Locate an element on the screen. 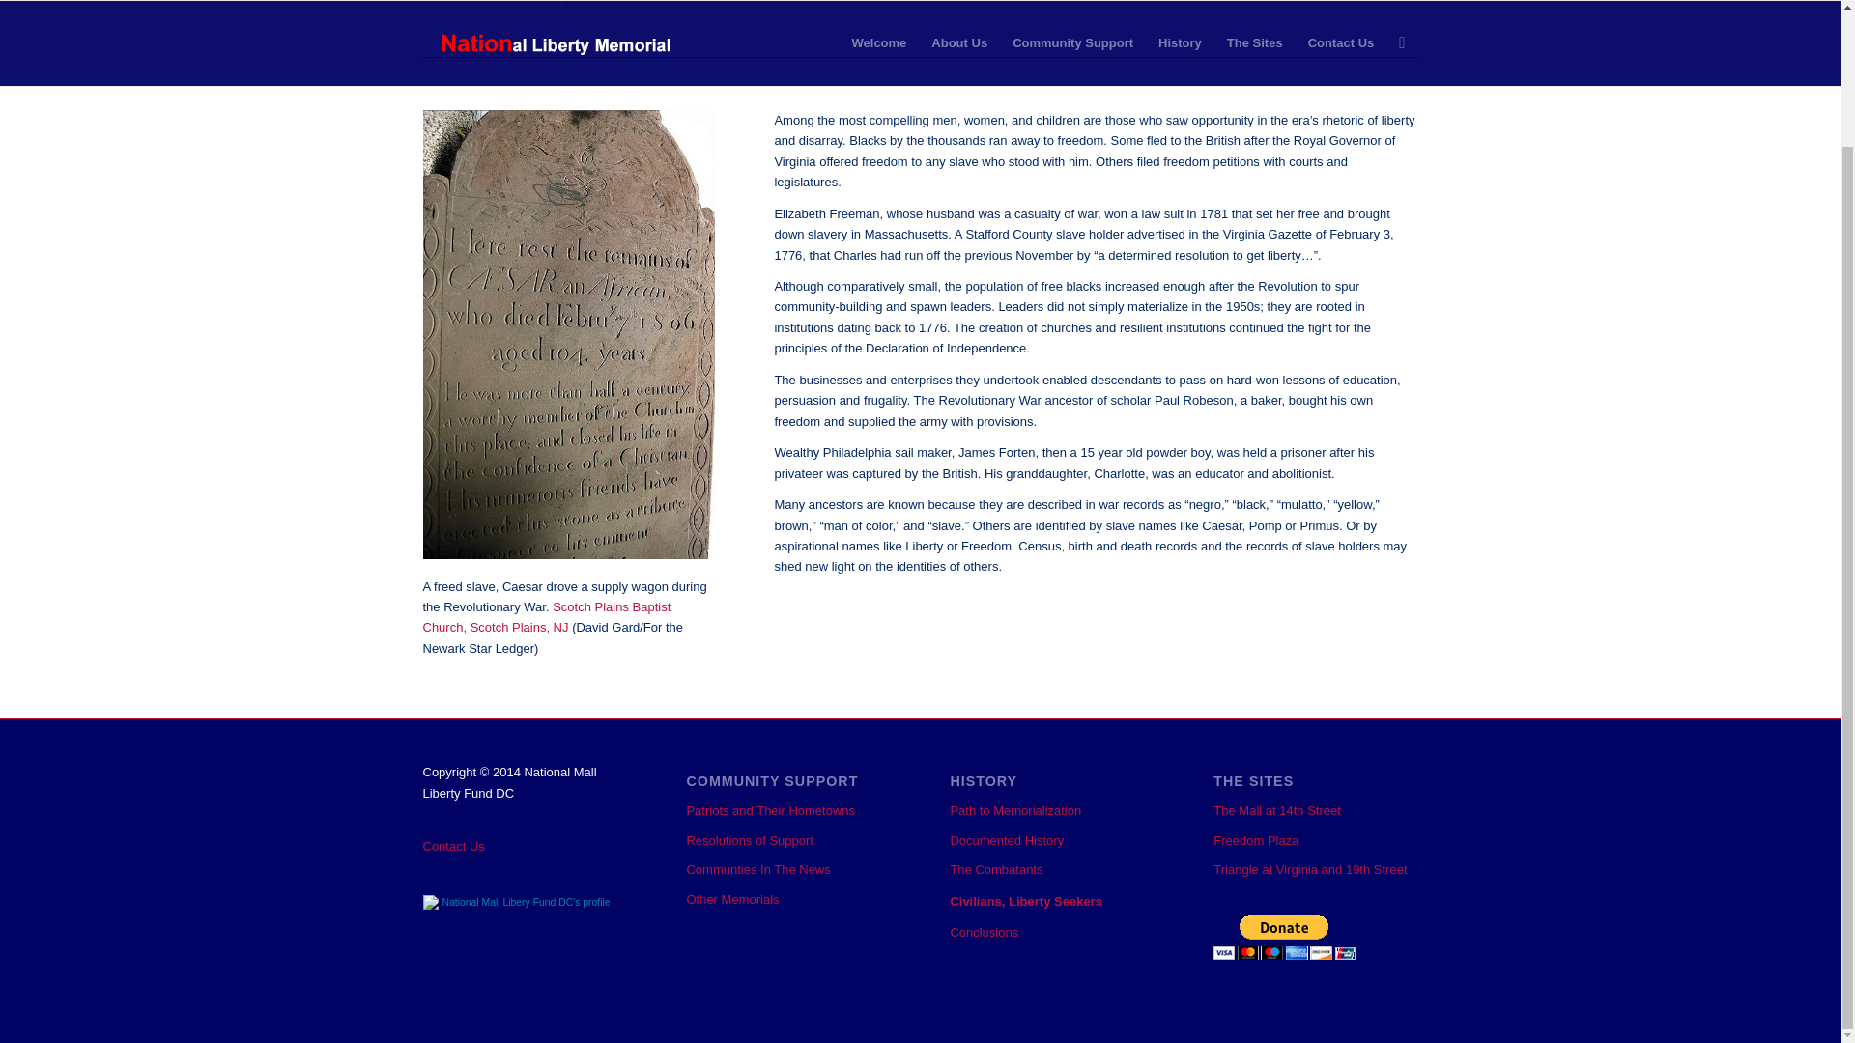 The width and height of the screenshot is (1855, 1043). Scotch Plains Baptist Church, Scotch Plains, NJ is located at coordinates (547, 616).